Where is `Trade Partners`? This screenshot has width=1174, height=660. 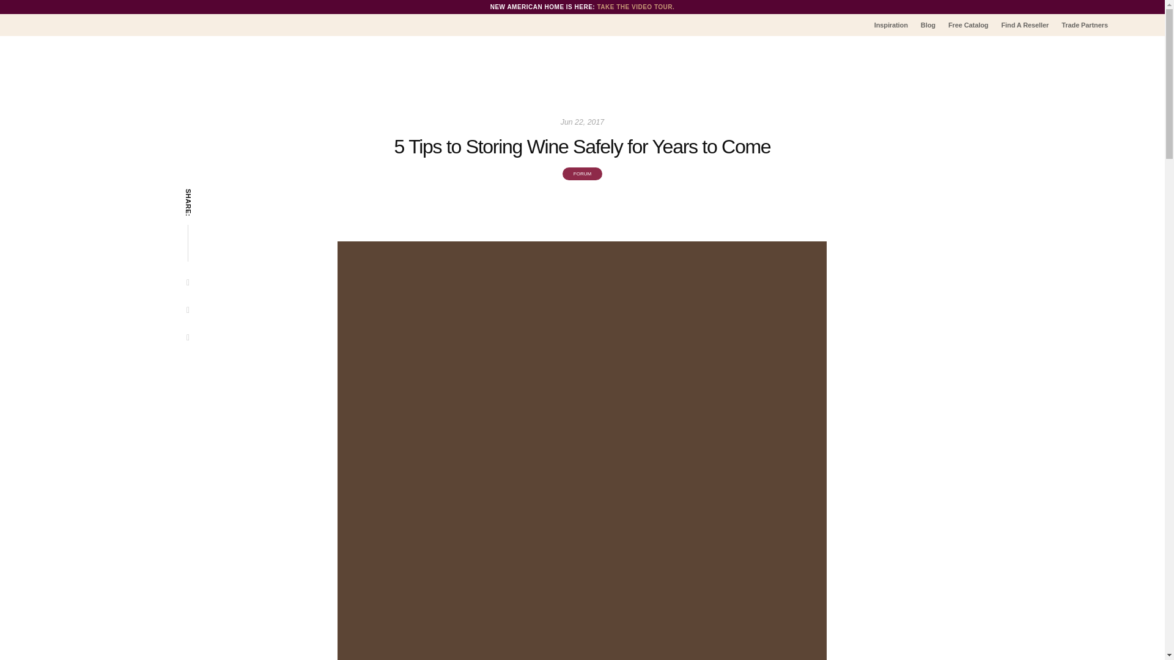
Trade Partners is located at coordinates (1085, 26).